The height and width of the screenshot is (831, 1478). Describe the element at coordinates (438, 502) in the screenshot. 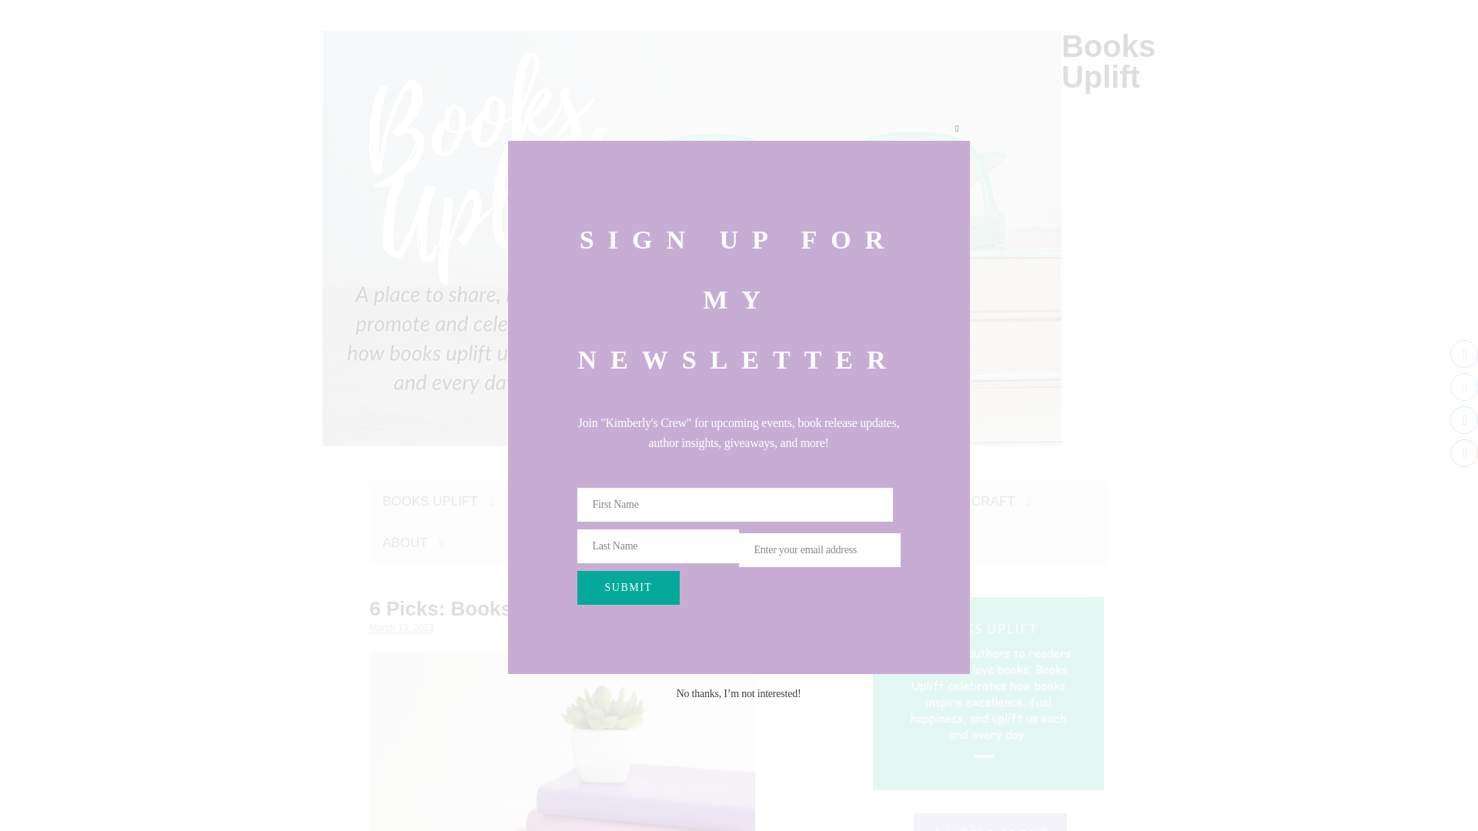

I see `BOOKS UPLIFT` at that location.